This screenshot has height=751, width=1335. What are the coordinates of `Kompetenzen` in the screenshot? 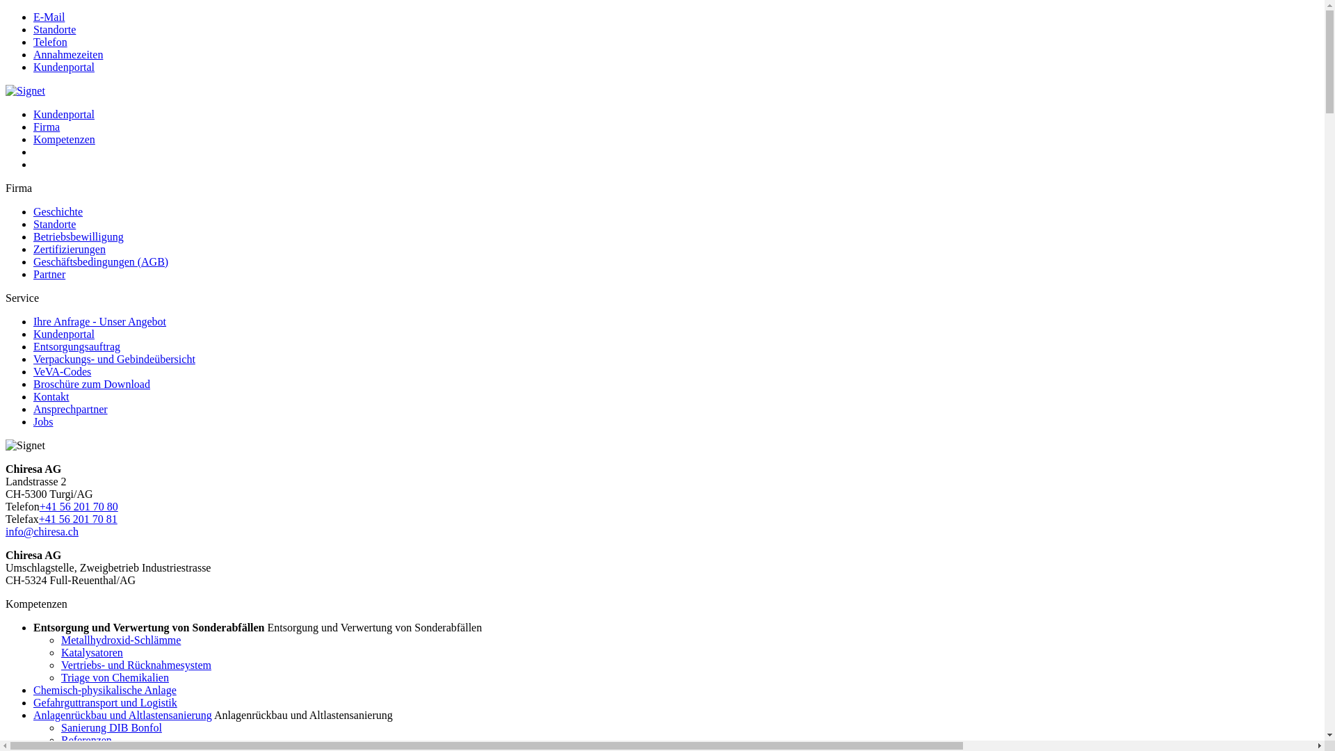 It's located at (64, 139).